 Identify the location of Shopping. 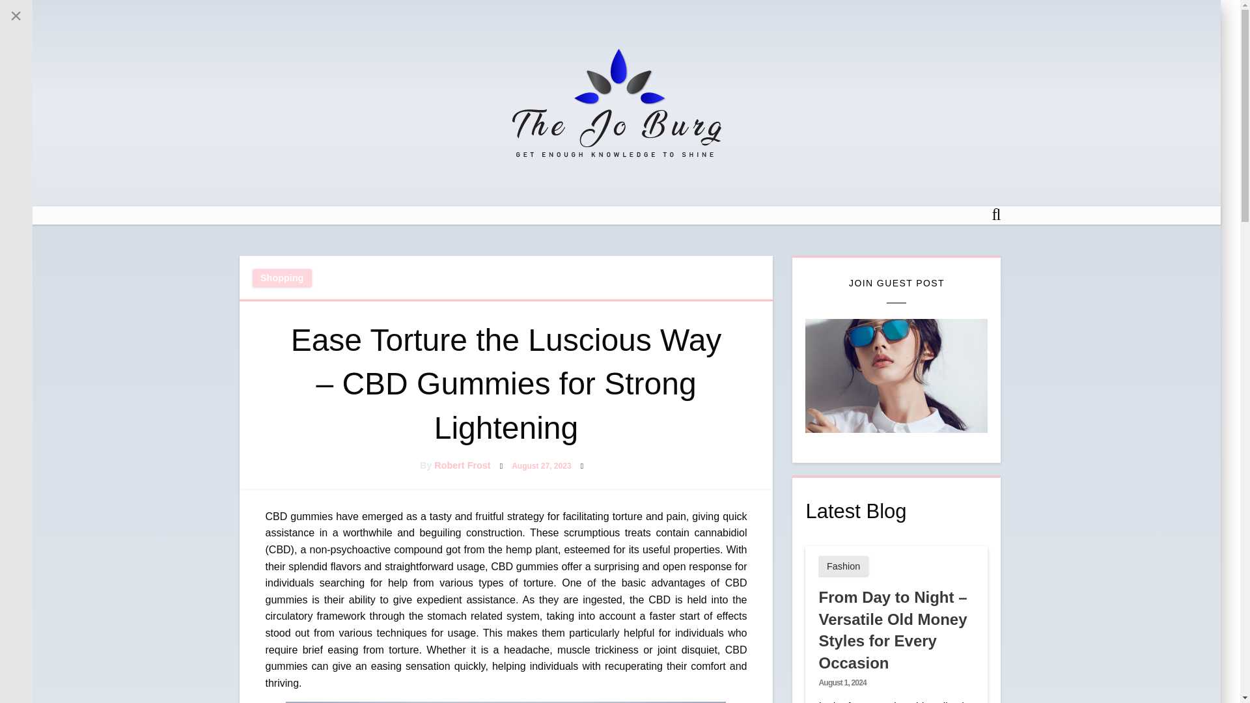
(281, 277).